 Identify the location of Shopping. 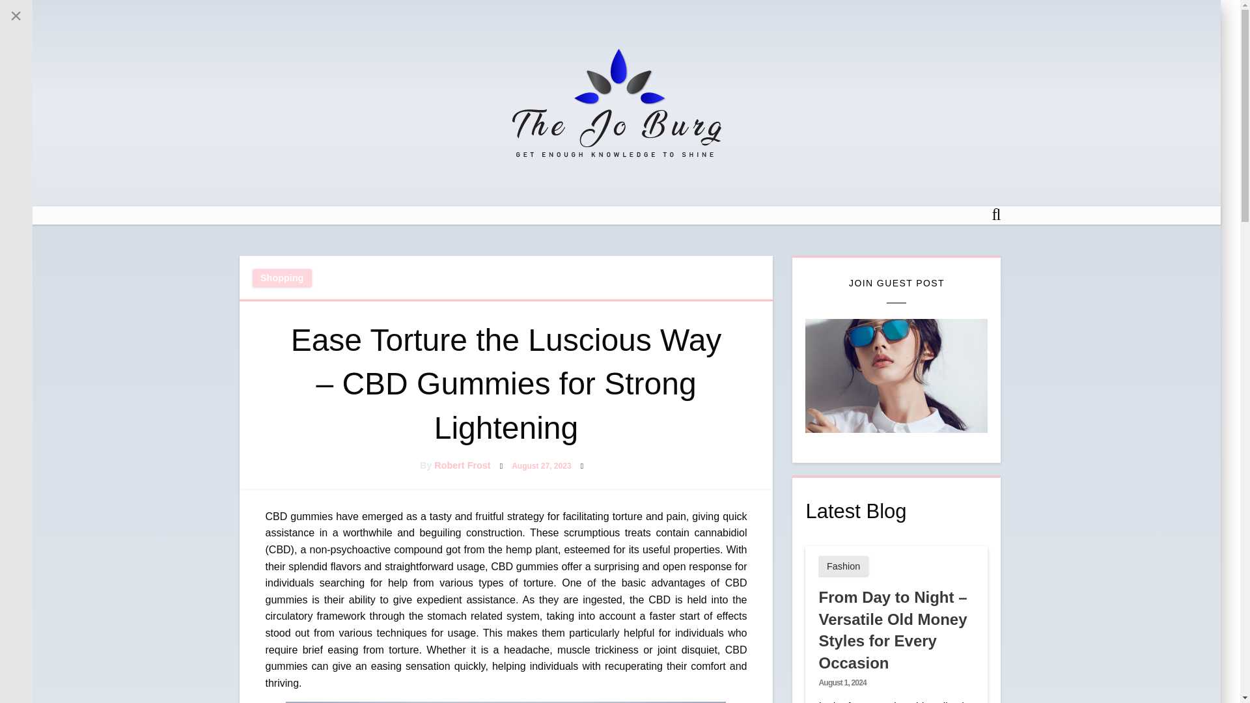
(281, 277).